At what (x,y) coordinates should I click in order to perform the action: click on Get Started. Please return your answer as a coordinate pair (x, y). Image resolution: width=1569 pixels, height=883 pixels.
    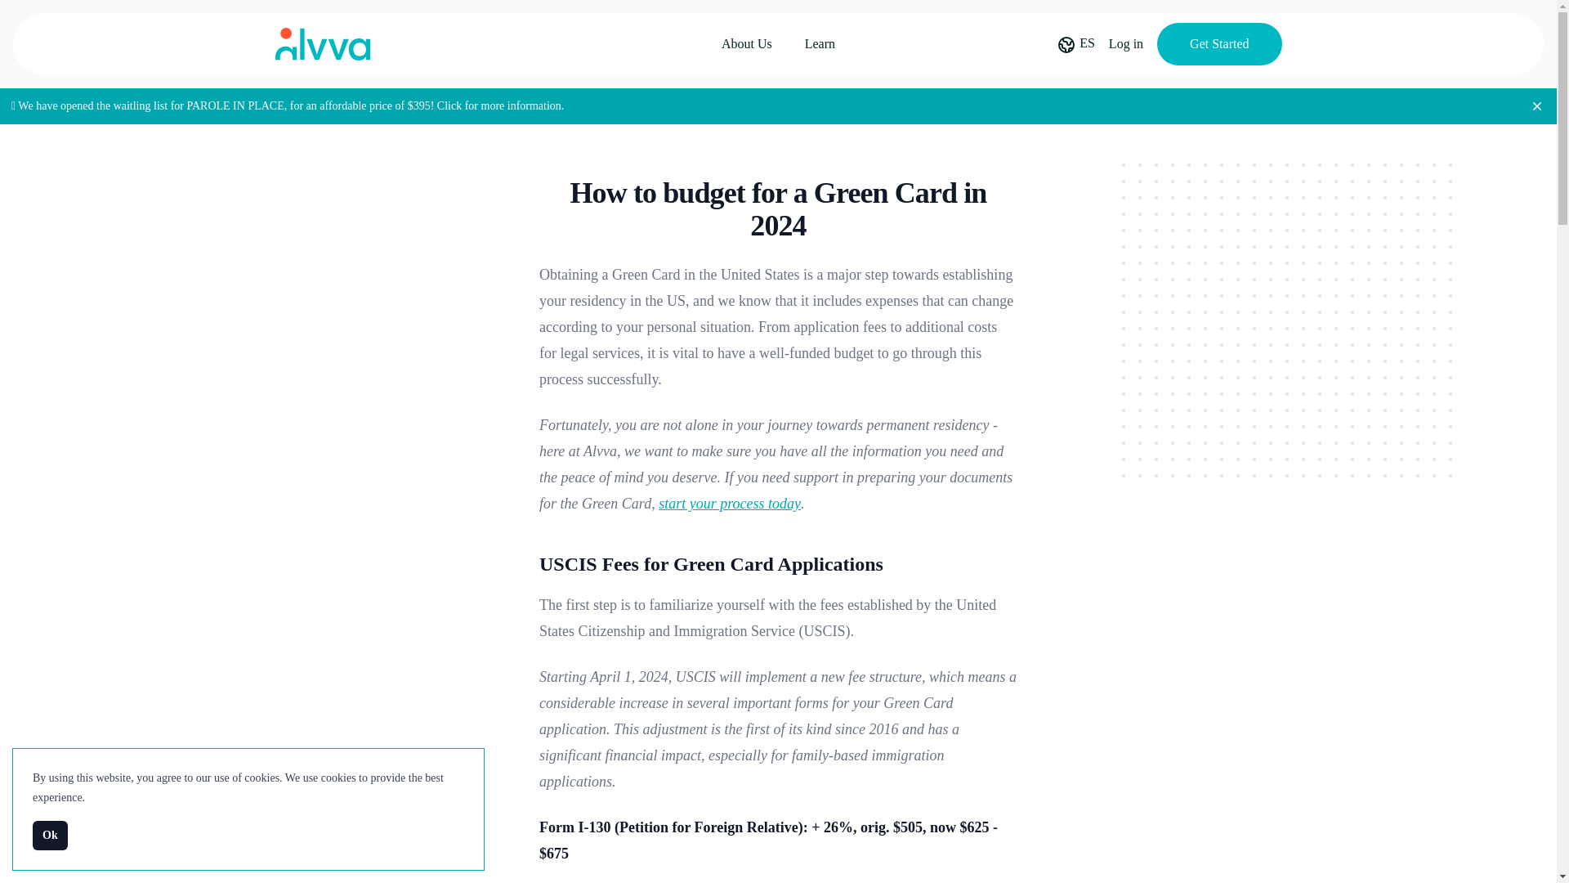
    Looking at the image, I should click on (1219, 44).